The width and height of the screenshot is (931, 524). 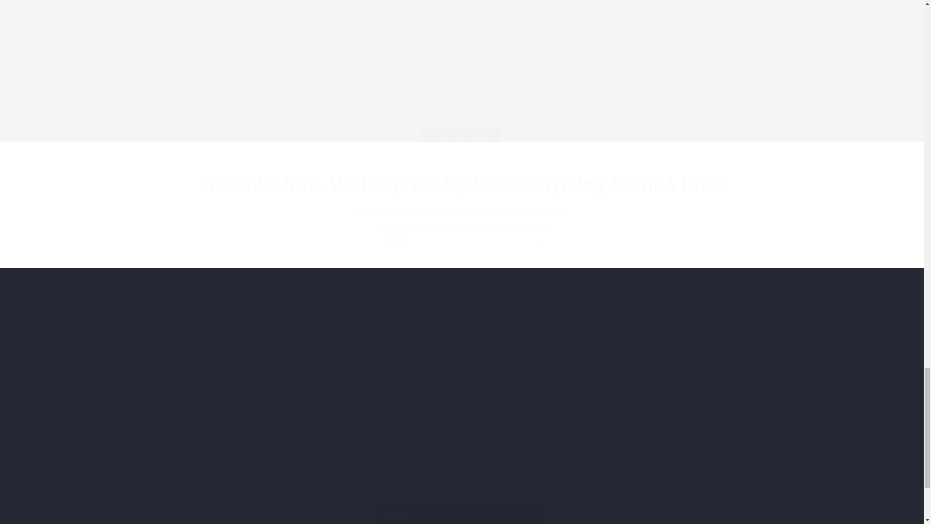 I want to click on Frequently  Asked Question, so click(x=461, y=503).